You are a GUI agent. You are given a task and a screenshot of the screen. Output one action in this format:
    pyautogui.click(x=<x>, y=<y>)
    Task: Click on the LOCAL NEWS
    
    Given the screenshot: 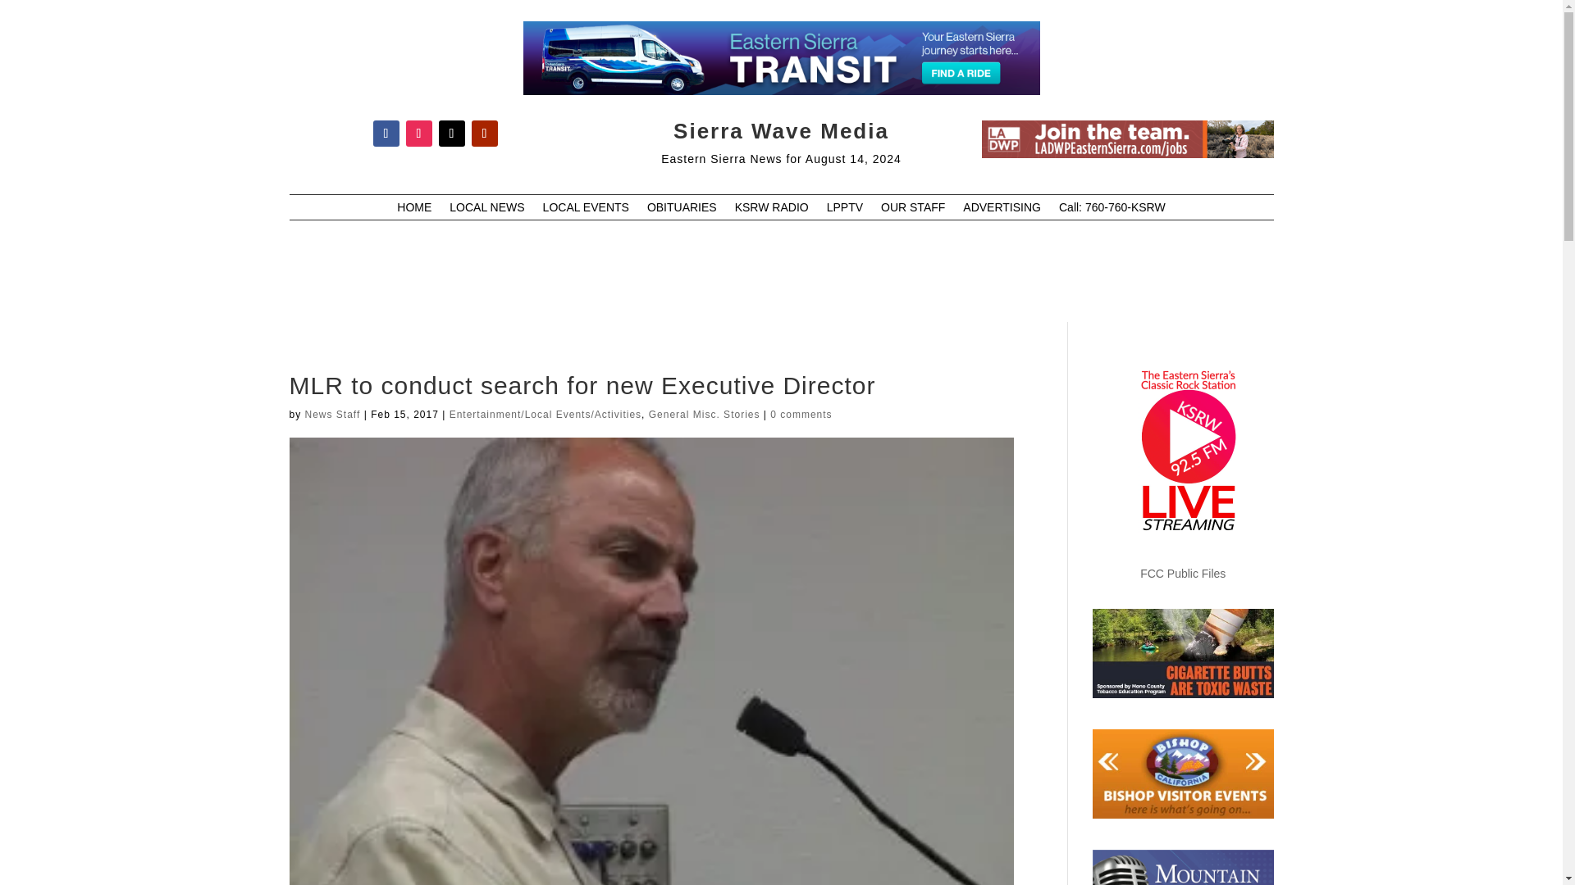 What is the action you would take?
    pyautogui.click(x=486, y=210)
    